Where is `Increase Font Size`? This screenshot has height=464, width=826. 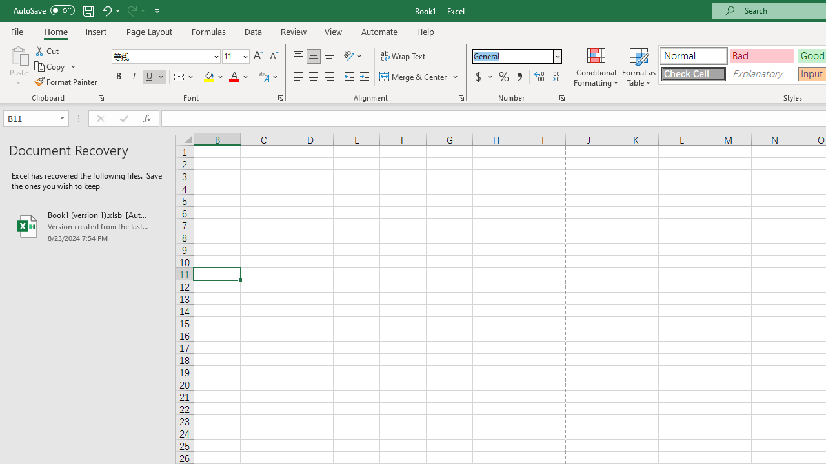 Increase Font Size is located at coordinates (258, 57).